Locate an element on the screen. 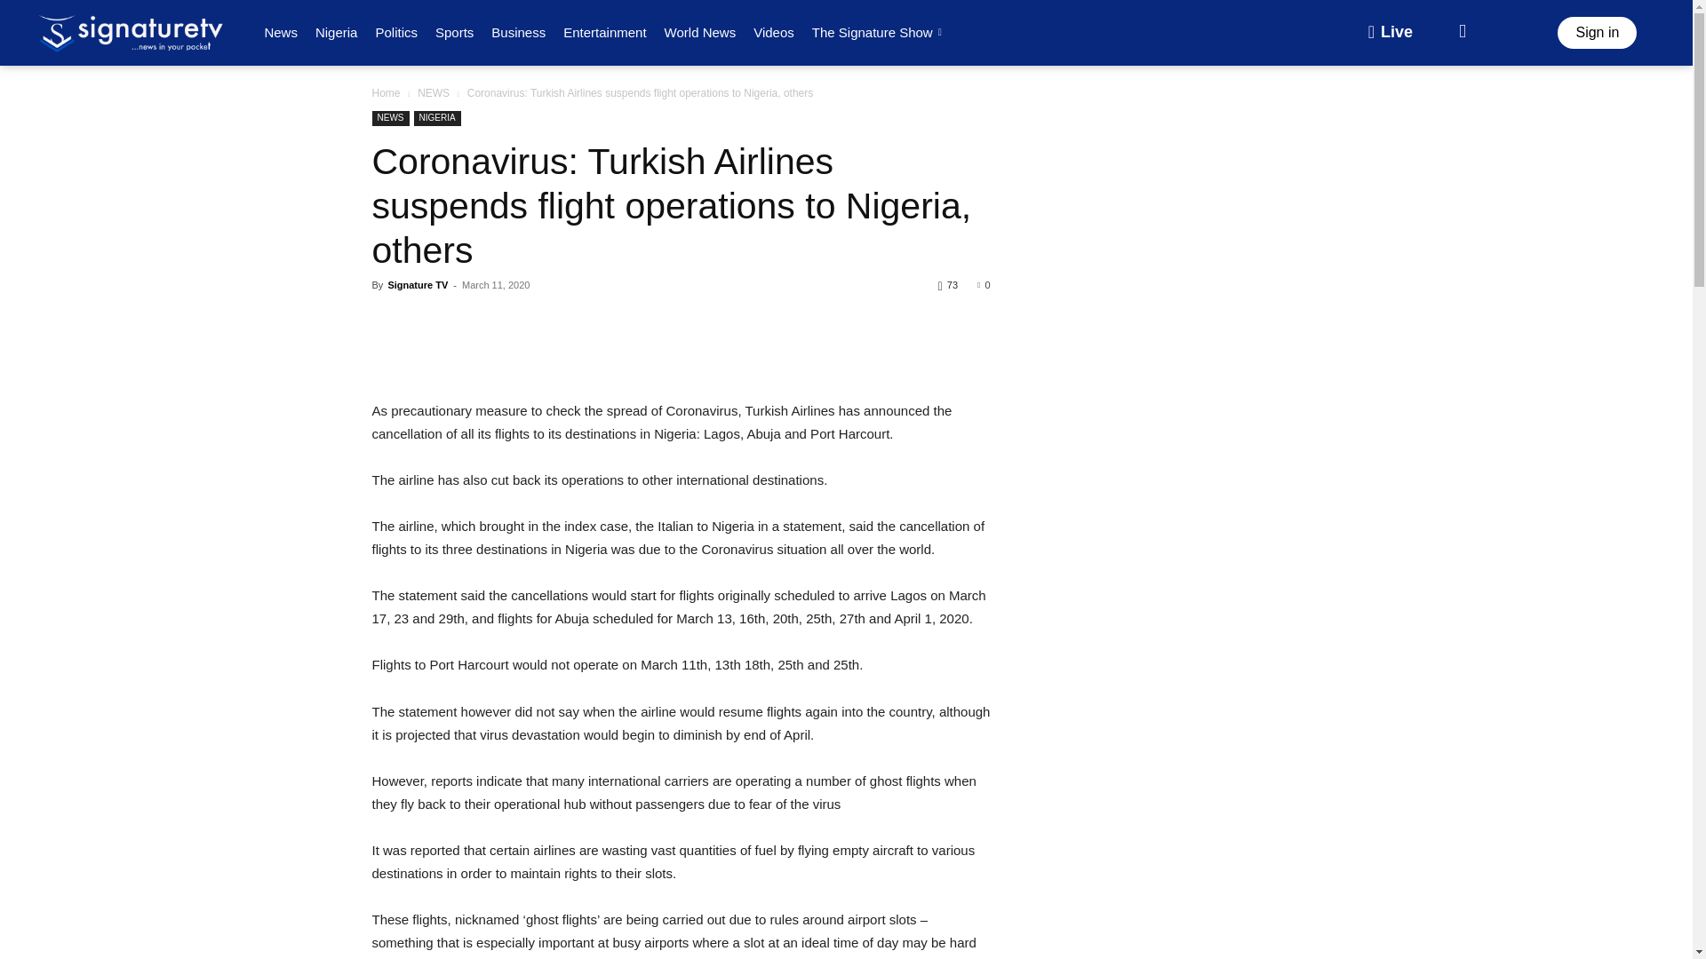 This screenshot has width=1706, height=959. Entertainment is located at coordinates (604, 32).